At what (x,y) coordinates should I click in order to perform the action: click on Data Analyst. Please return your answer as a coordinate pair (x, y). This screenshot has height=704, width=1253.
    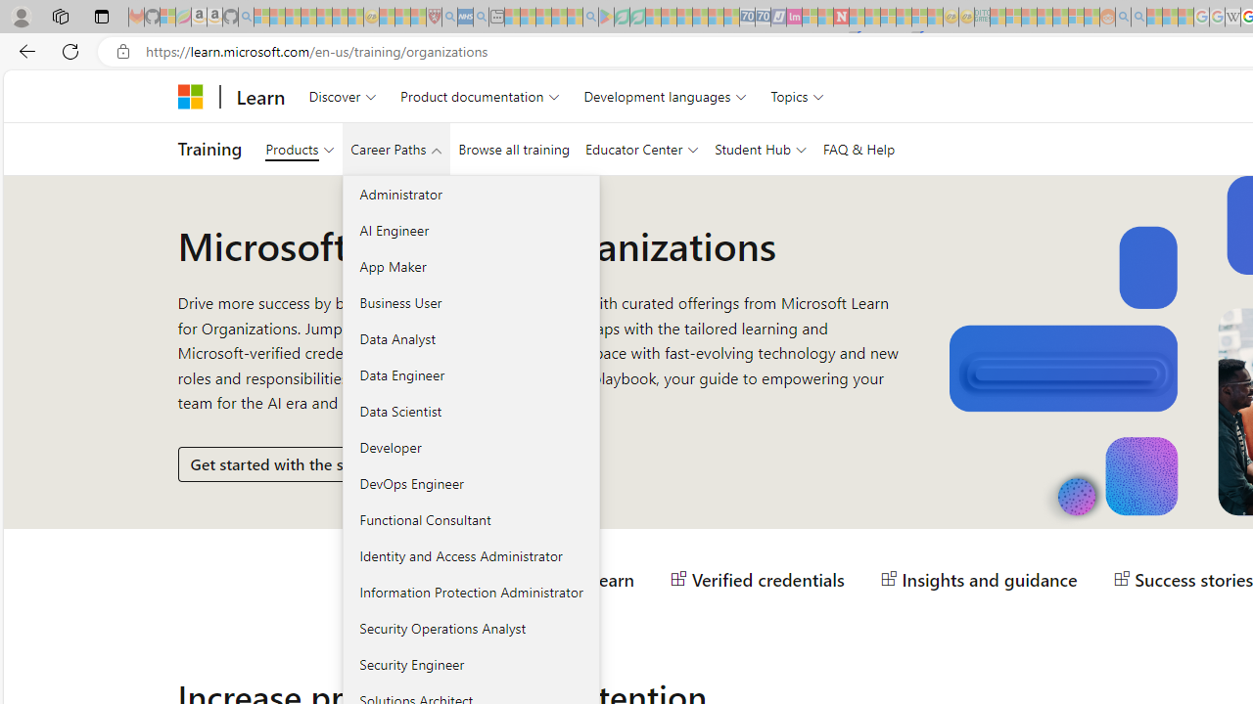
    Looking at the image, I should click on (470, 338).